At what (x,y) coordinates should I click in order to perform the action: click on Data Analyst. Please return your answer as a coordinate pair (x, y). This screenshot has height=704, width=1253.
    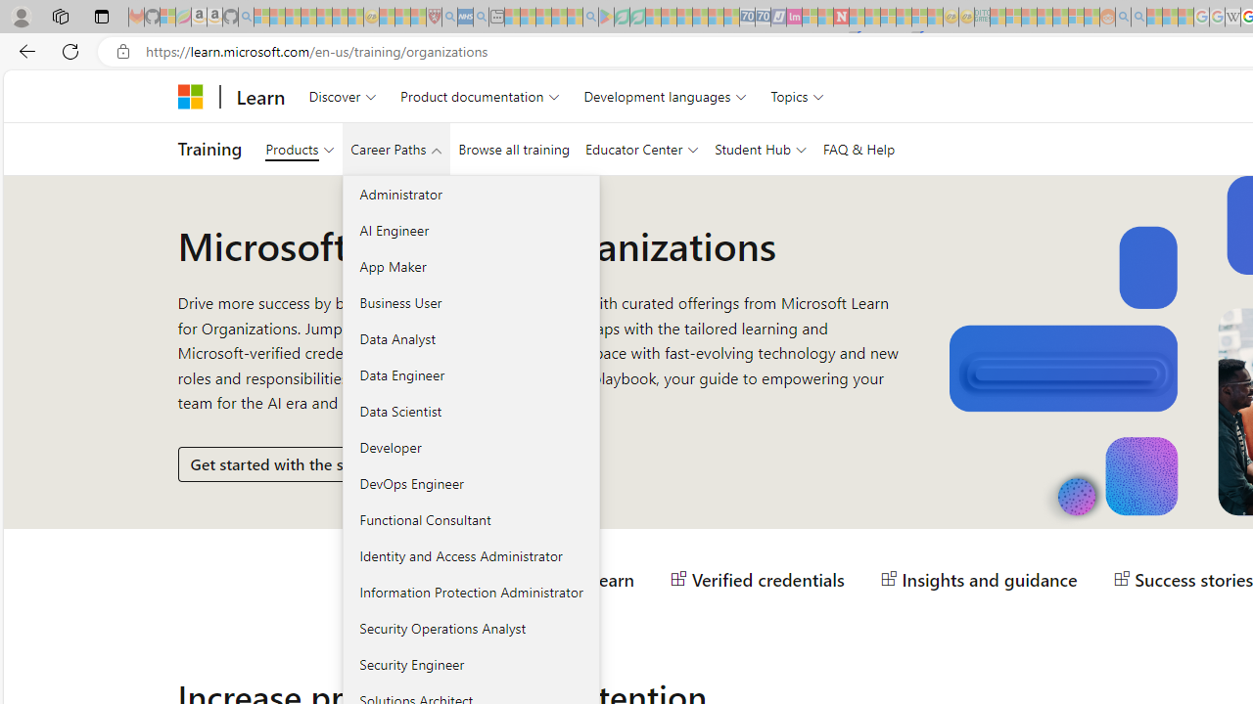
    Looking at the image, I should click on (470, 338).